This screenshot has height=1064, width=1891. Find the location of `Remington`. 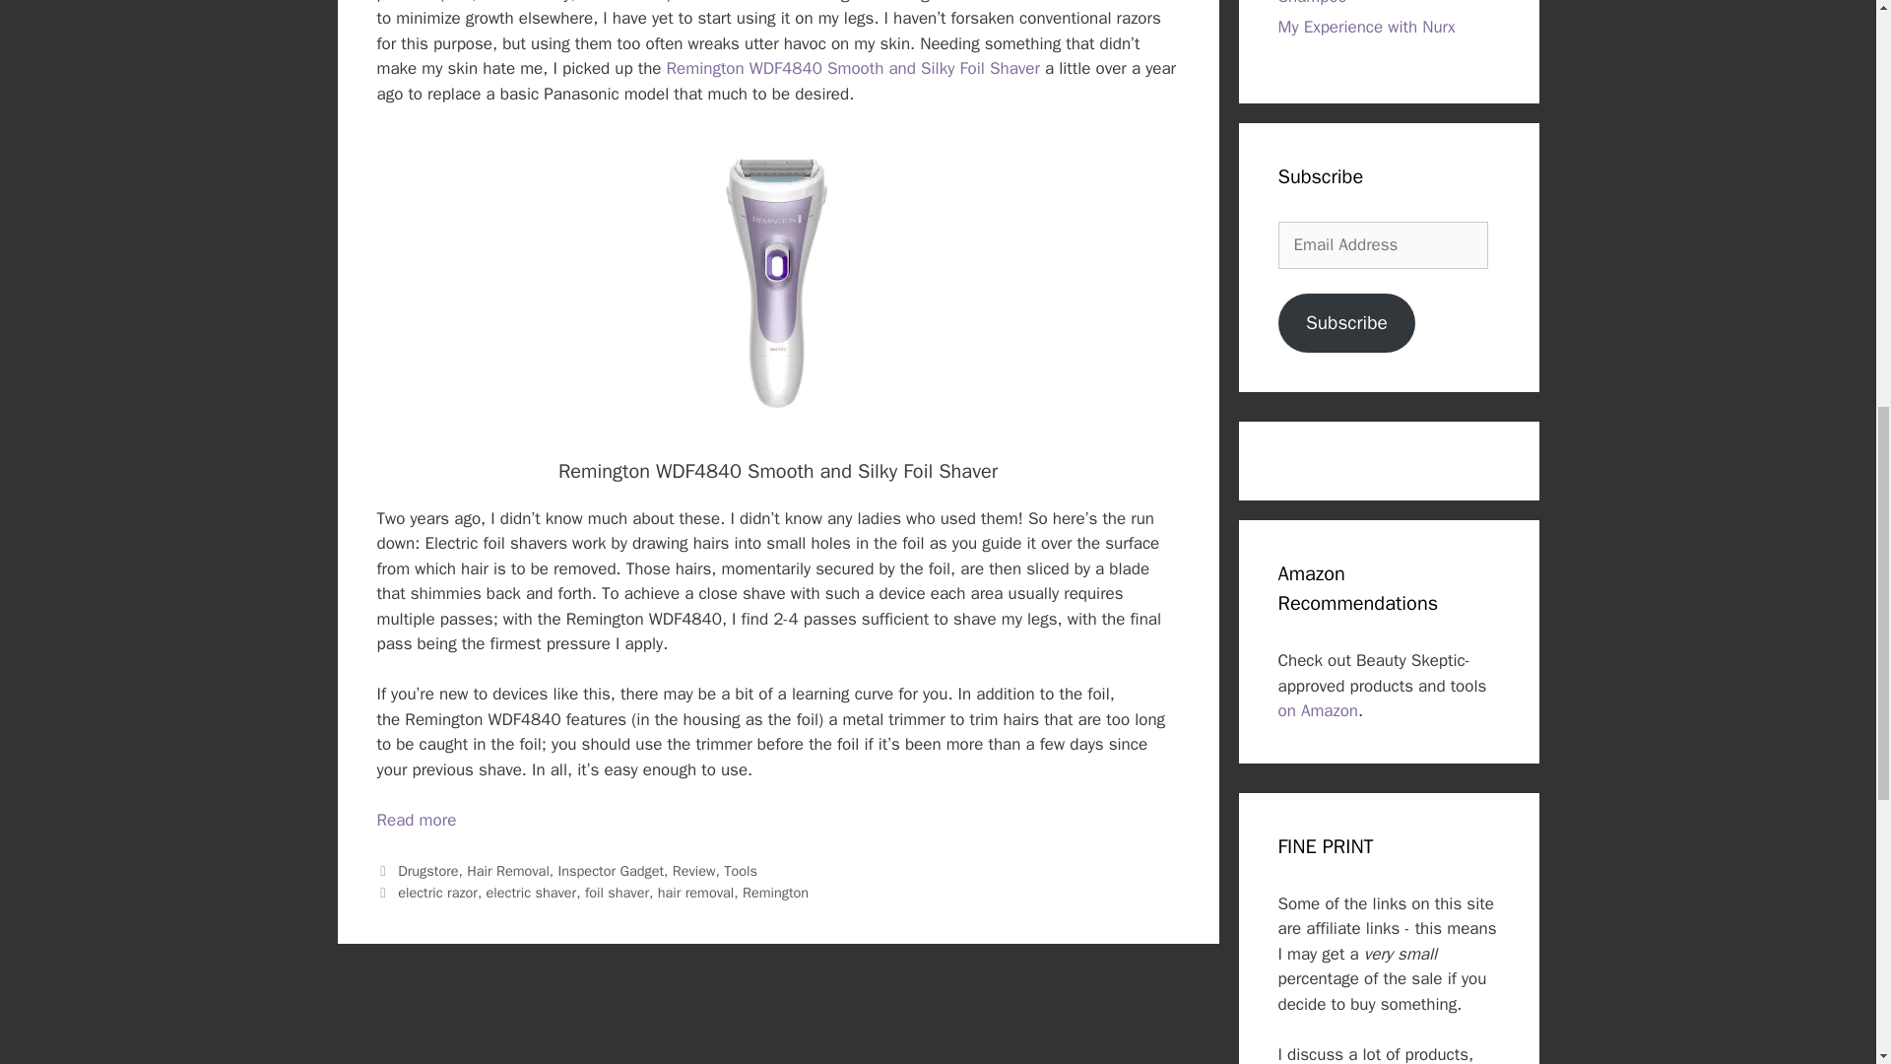

Remington is located at coordinates (776, 893).